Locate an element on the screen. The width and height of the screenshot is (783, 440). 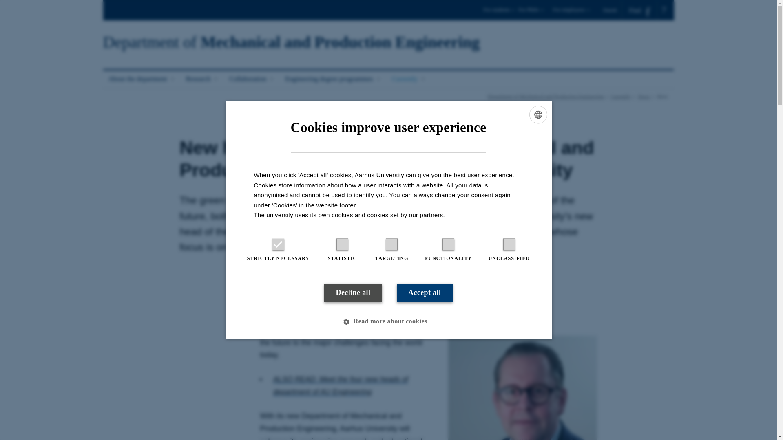
Research is located at coordinates (202, 79).